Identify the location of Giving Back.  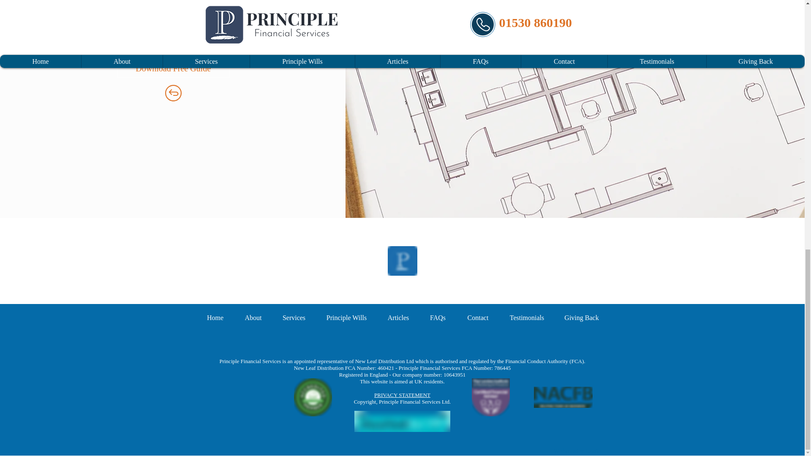
(581, 318).